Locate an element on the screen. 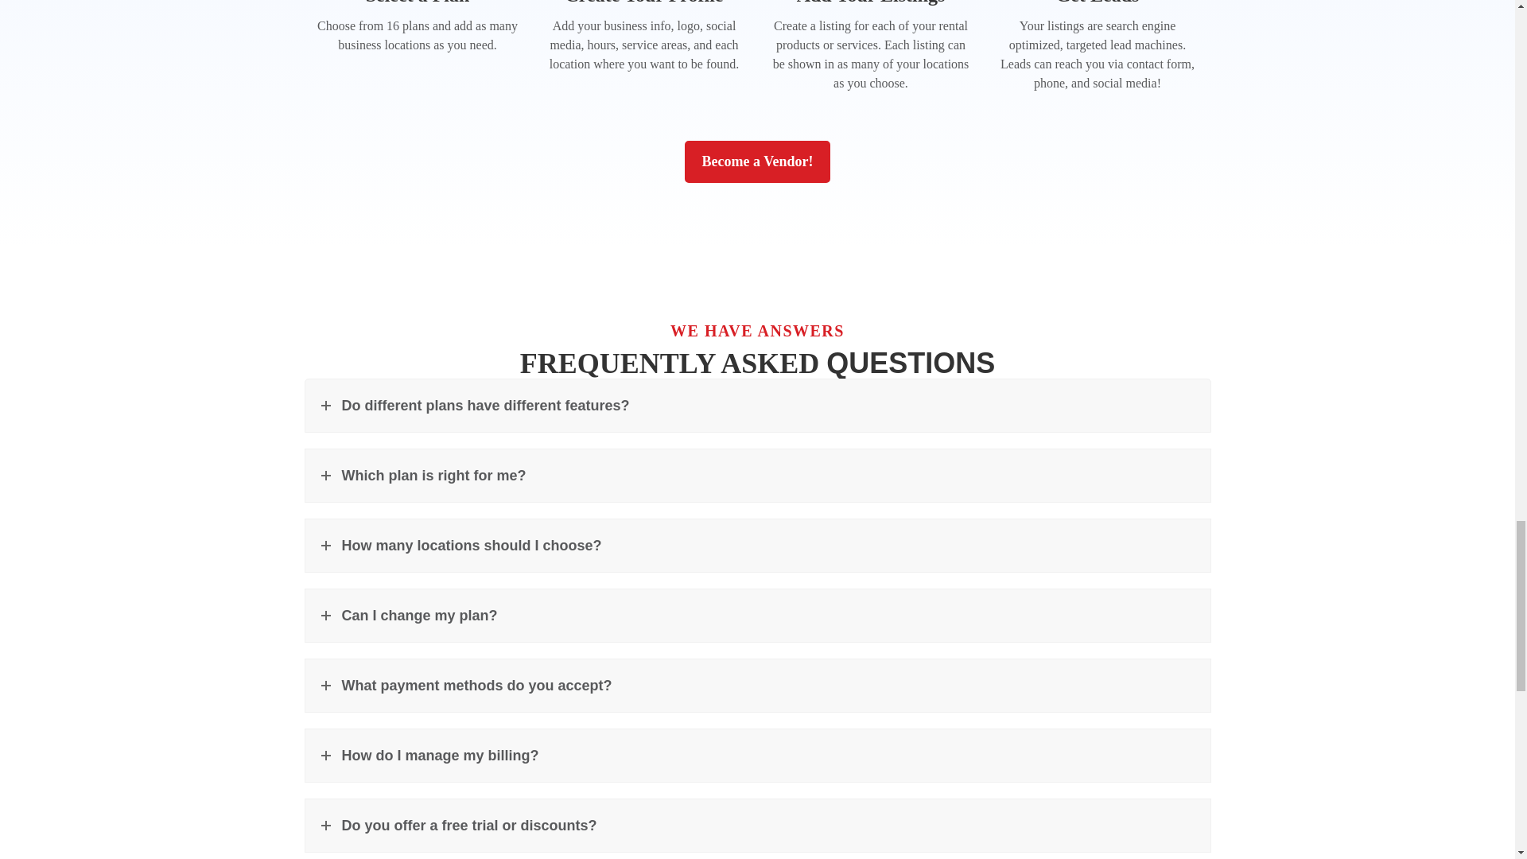 This screenshot has height=859, width=1527. Do different plans have different features? is located at coordinates (758, 406).